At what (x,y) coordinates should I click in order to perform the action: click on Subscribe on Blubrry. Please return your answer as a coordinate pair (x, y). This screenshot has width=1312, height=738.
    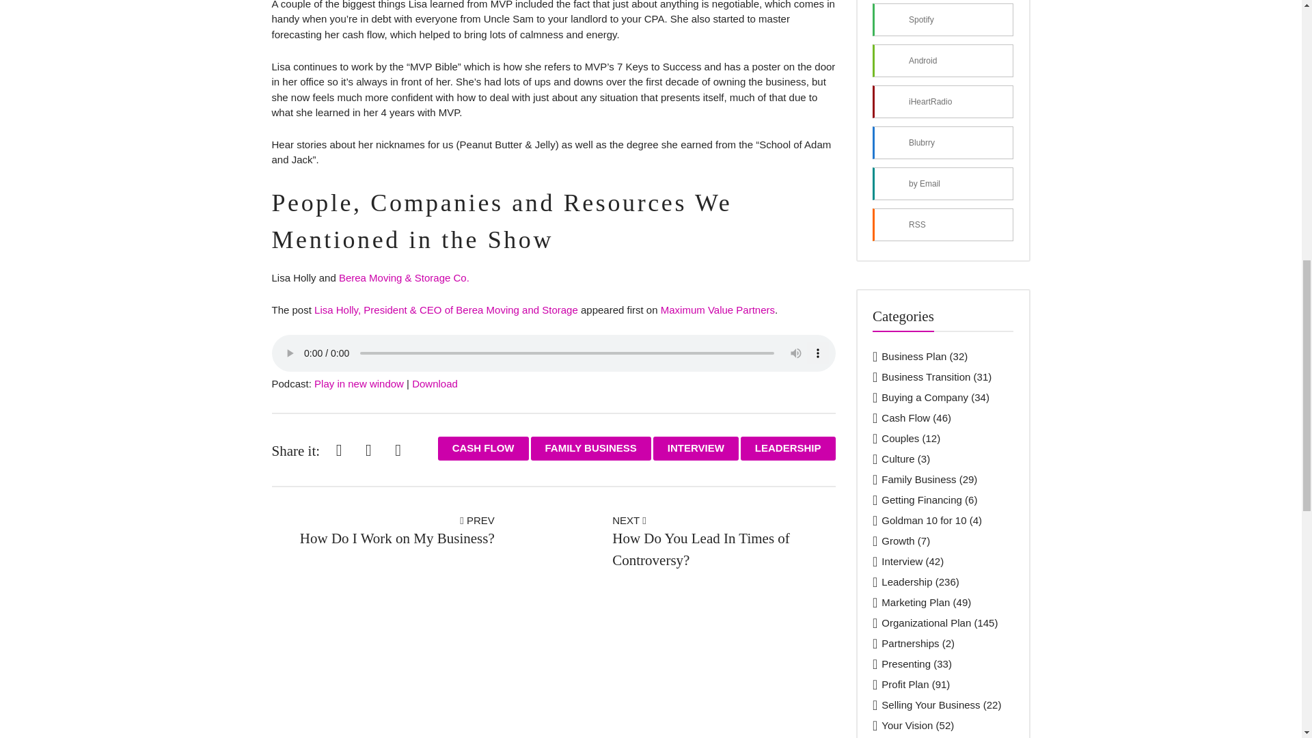
    Looking at the image, I should click on (942, 142).